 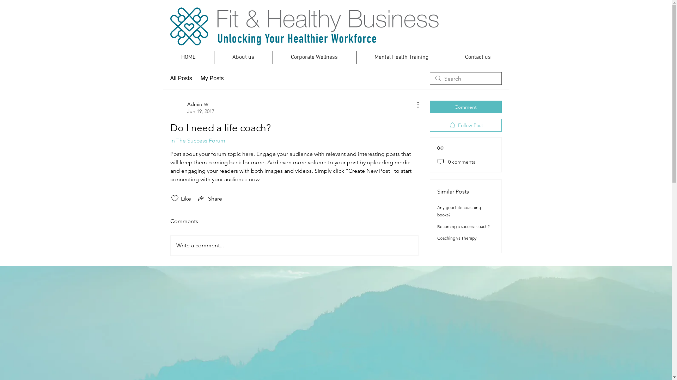 What do you see at coordinates (463, 227) in the screenshot?
I see `Becoming a success coach?` at bounding box center [463, 227].